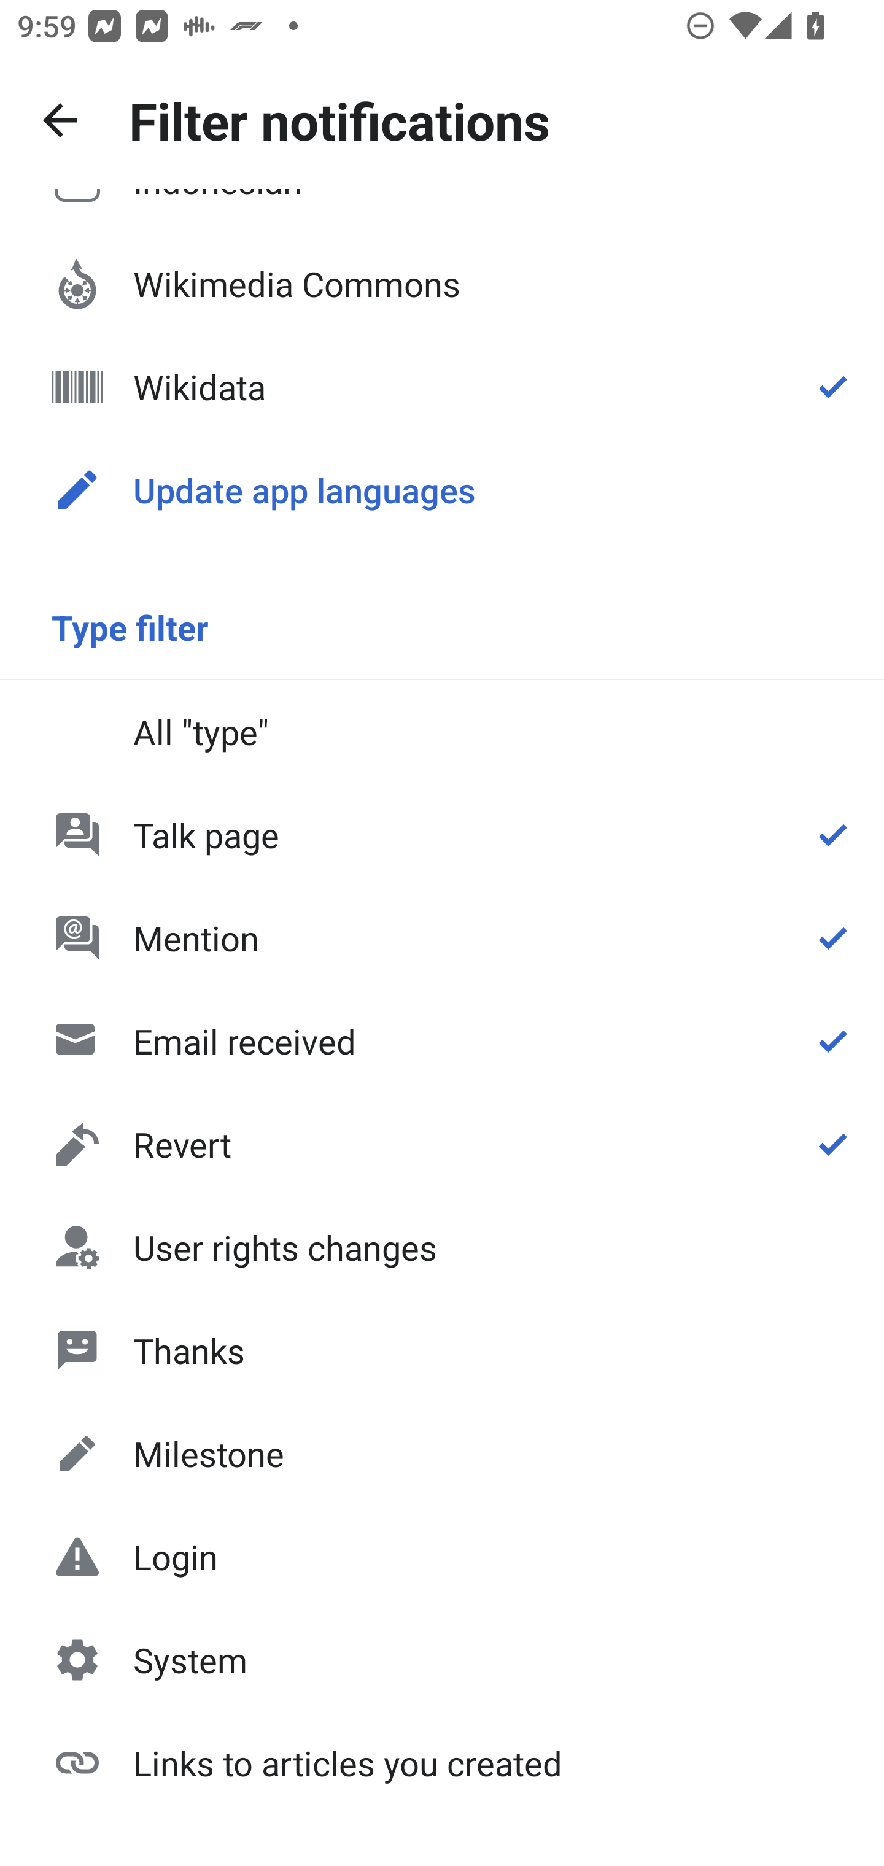 The image size is (884, 1866). What do you see at coordinates (442, 1041) in the screenshot?
I see `Email received` at bounding box center [442, 1041].